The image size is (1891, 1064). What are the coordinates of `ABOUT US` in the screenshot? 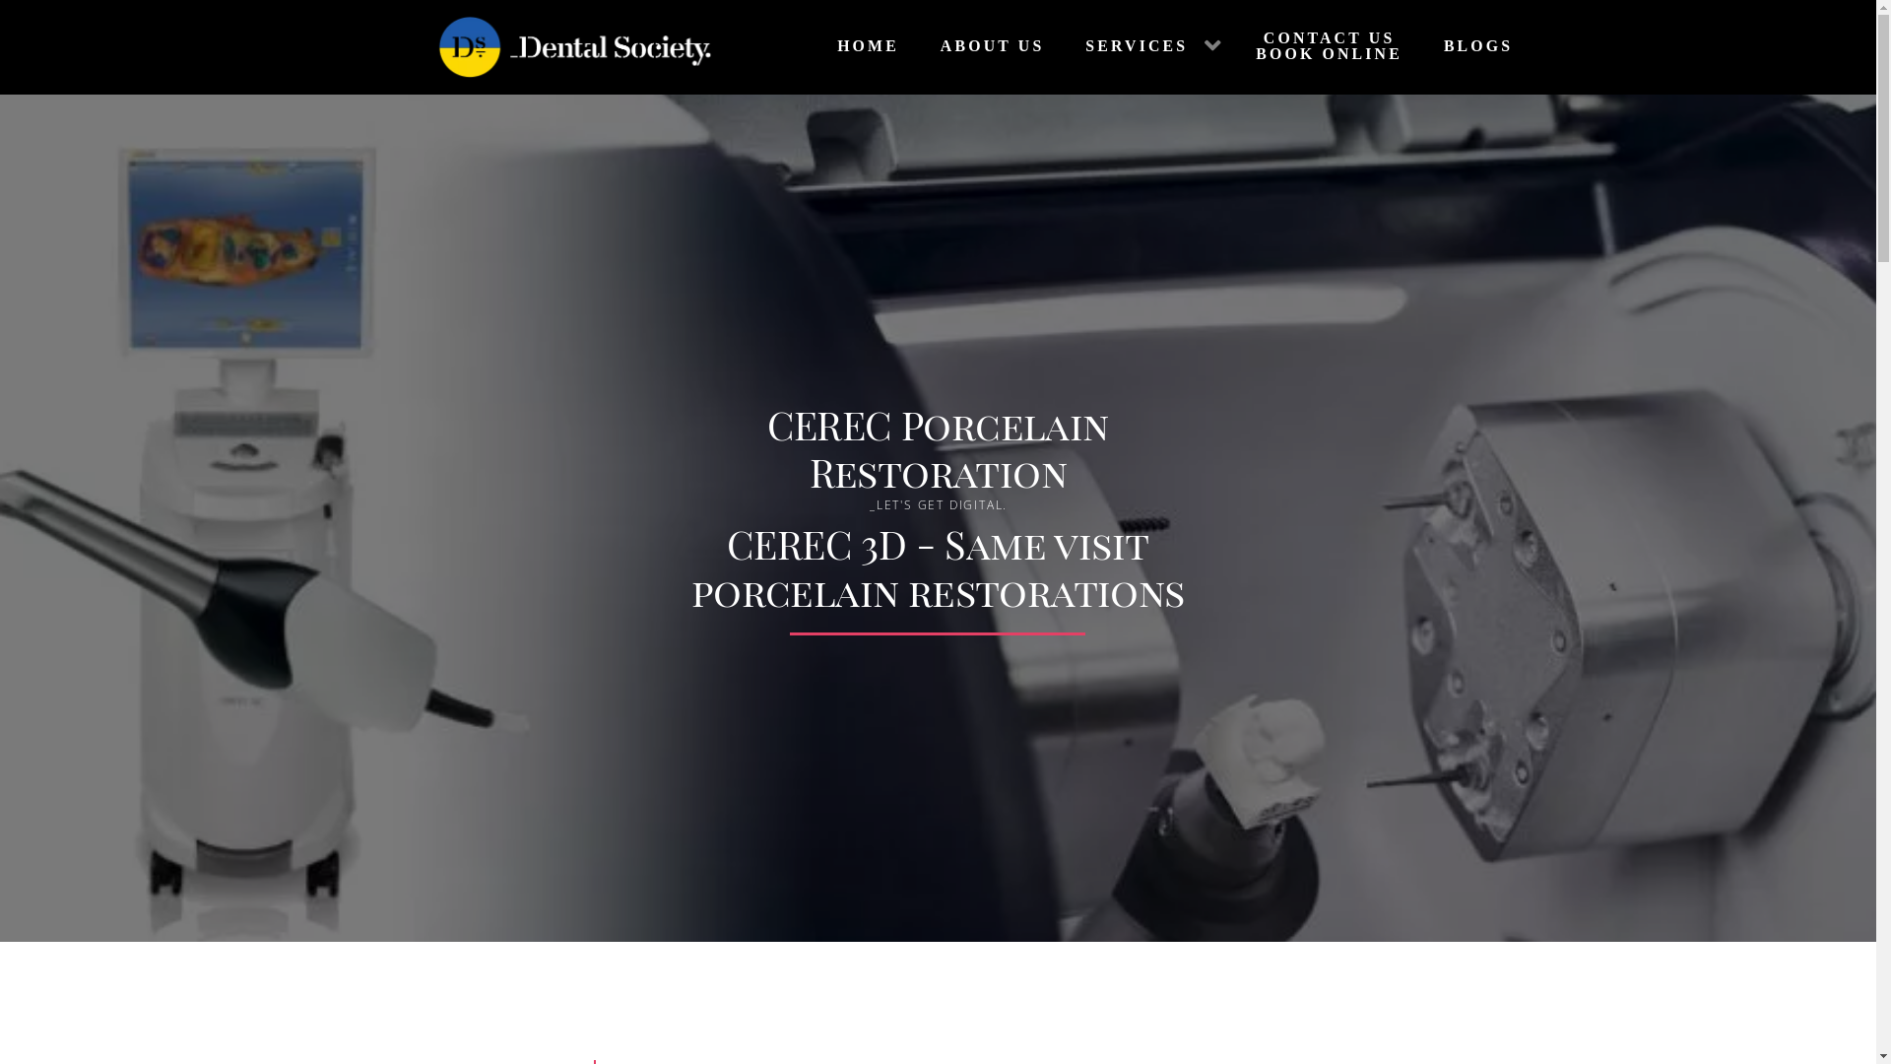 It's located at (987, 47).